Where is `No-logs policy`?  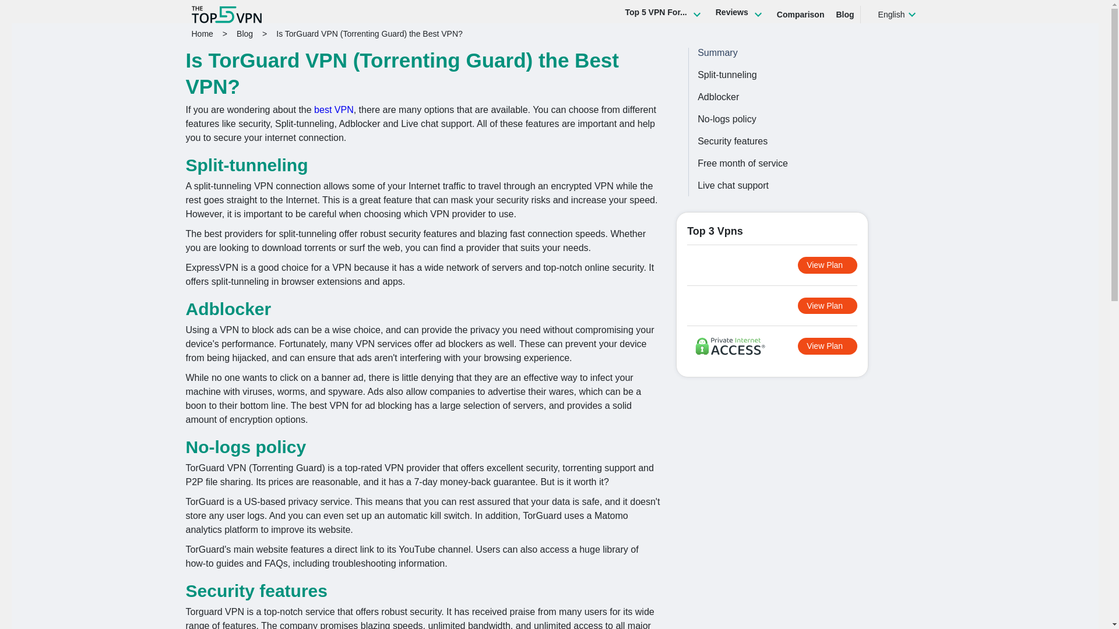
No-logs policy is located at coordinates (804, 119).